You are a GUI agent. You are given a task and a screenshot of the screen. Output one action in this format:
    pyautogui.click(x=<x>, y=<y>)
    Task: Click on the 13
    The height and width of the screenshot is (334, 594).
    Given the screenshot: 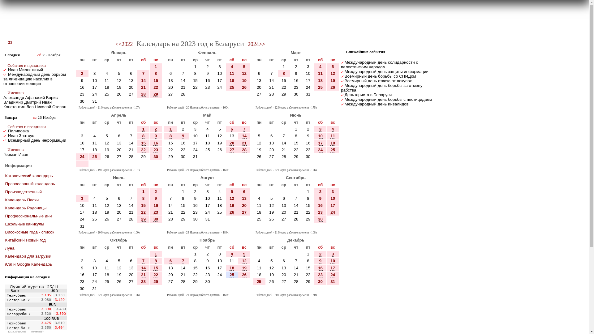 What is the action you would take?
    pyautogui.click(x=119, y=205)
    